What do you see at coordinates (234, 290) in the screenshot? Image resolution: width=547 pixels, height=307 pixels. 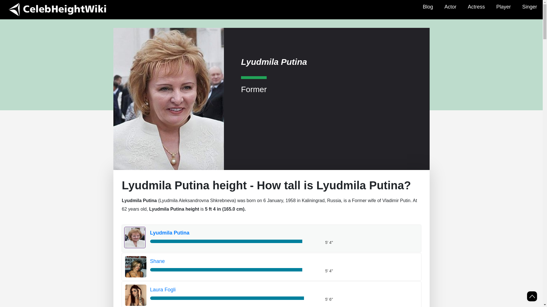 I see `Laura Fogli Compare` at bounding box center [234, 290].